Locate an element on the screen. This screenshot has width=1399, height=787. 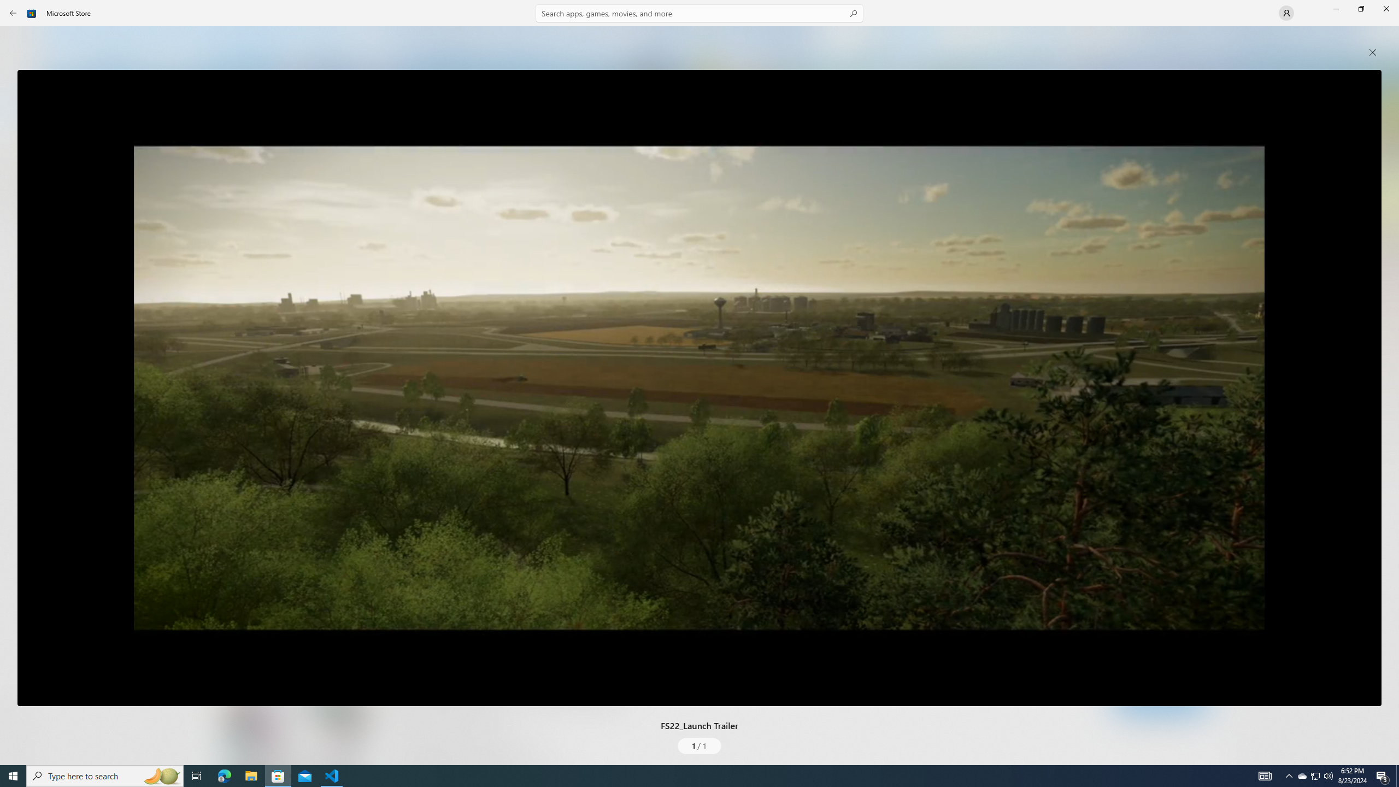
Back is located at coordinates (13, 13).